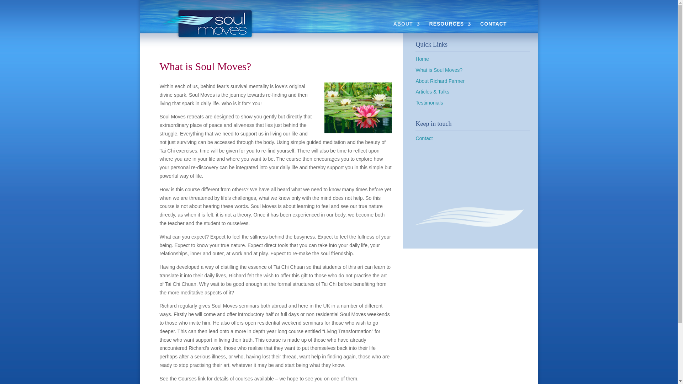 This screenshot has height=384, width=683. What do you see at coordinates (429, 102) in the screenshot?
I see `Testimonials` at bounding box center [429, 102].